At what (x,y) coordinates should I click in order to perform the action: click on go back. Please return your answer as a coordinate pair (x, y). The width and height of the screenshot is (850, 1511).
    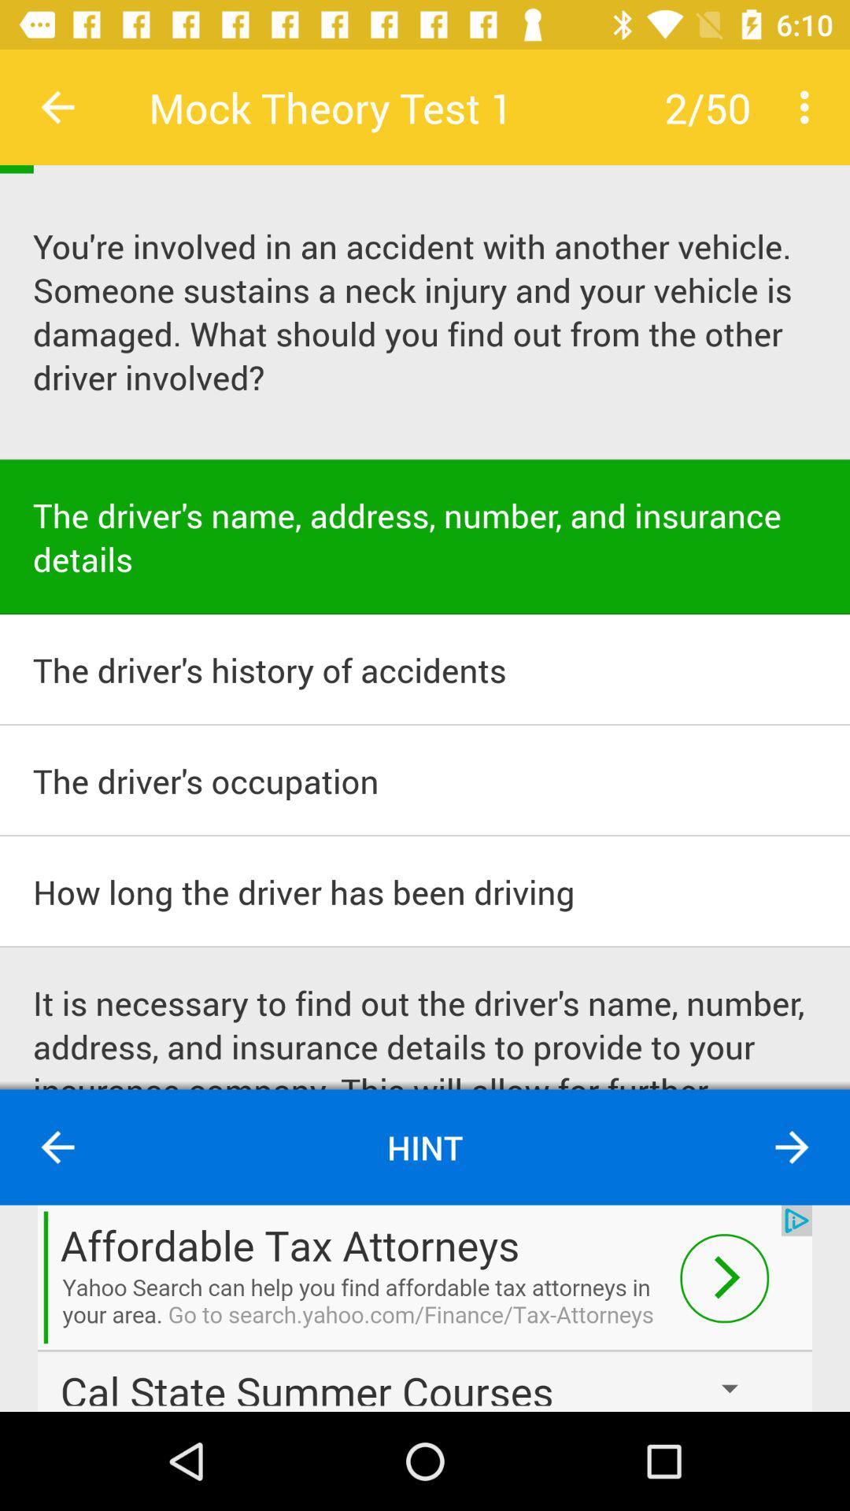
    Looking at the image, I should click on (58, 1147).